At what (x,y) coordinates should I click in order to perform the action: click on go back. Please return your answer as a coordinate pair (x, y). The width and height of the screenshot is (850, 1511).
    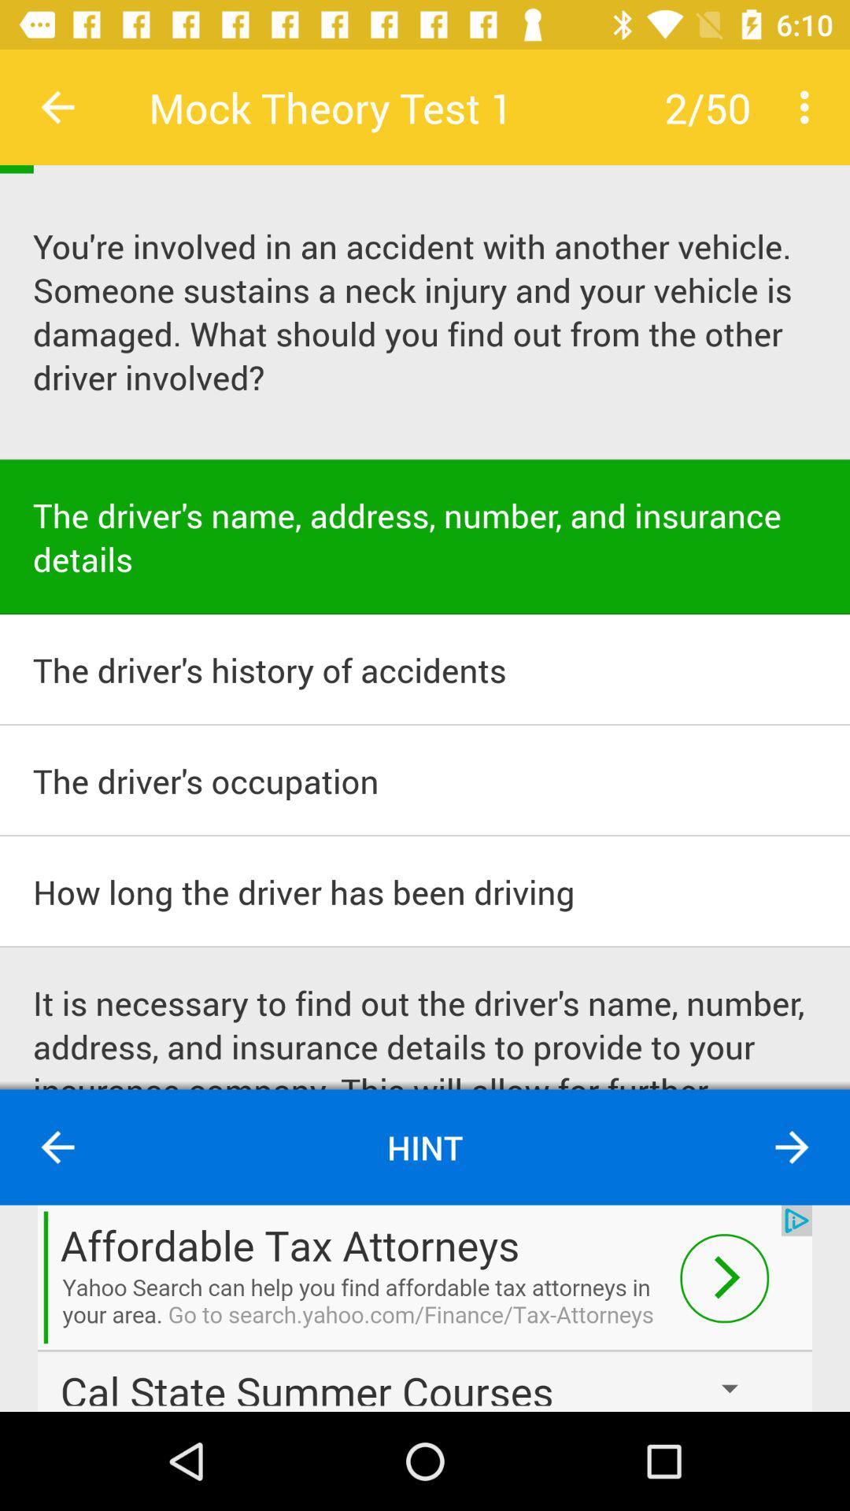
    Looking at the image, I should click on (58, 1147).